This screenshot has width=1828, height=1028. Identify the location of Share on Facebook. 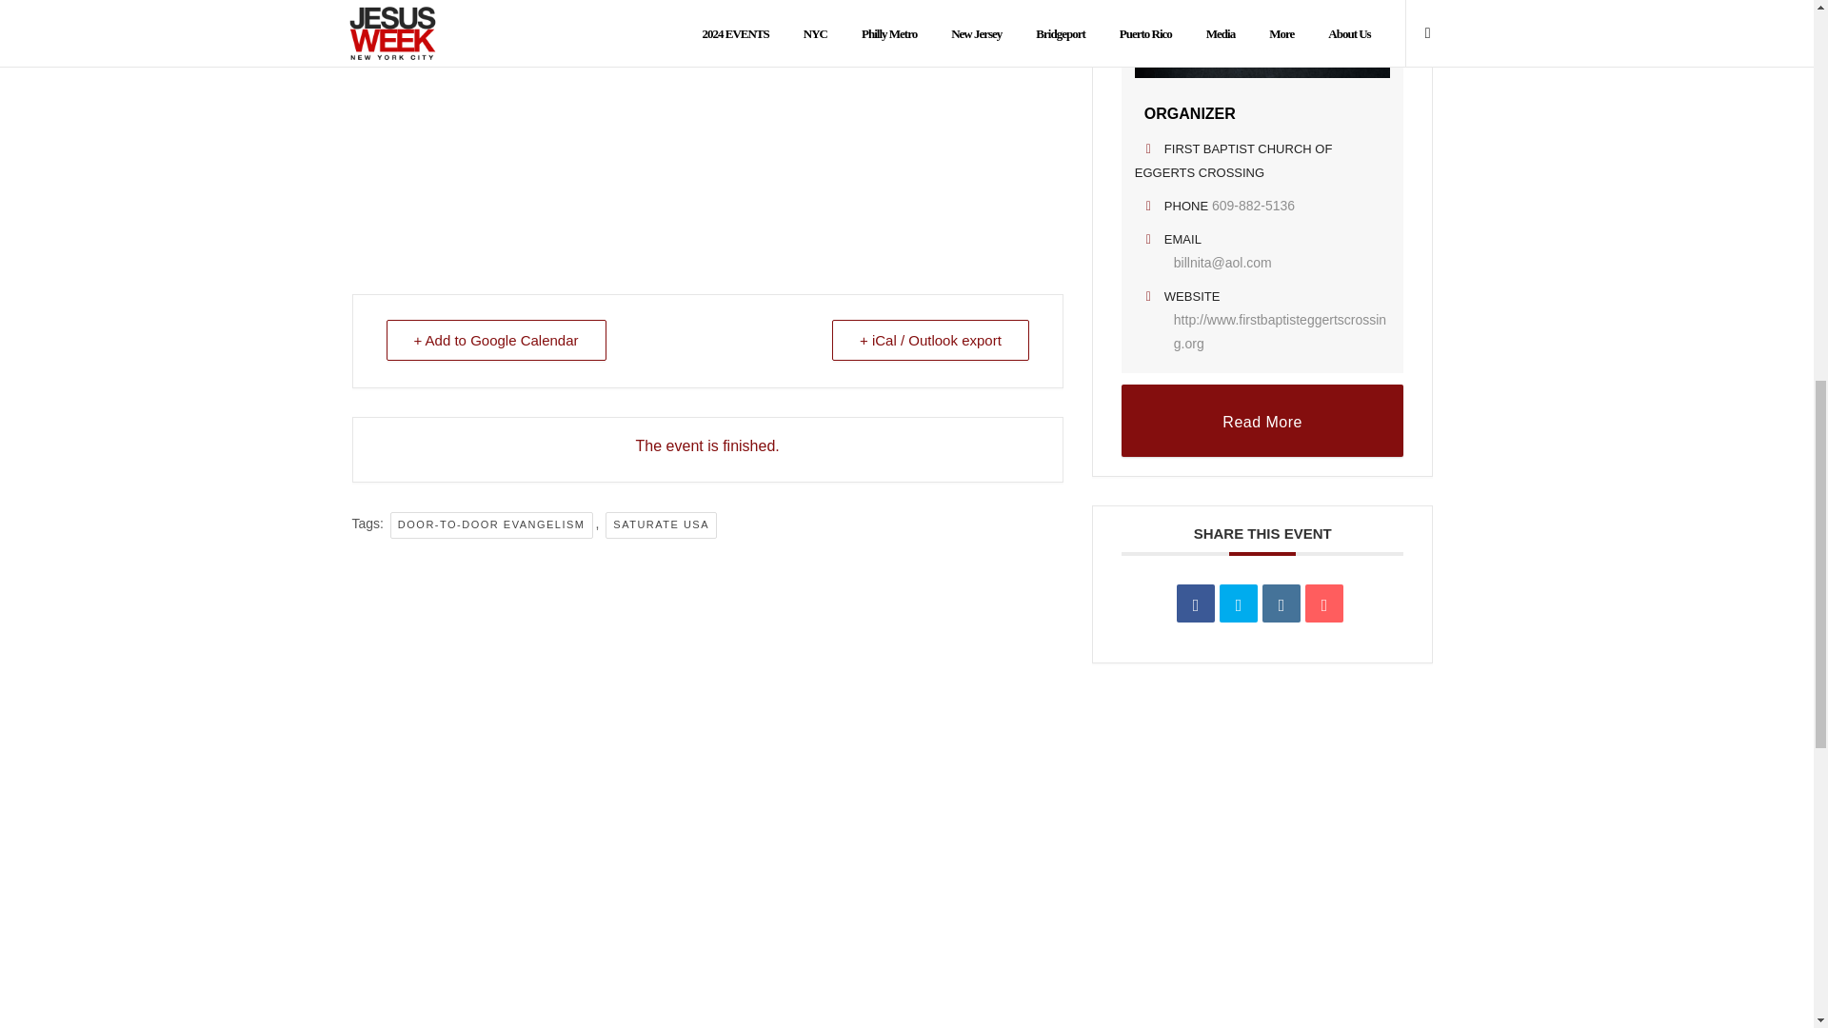
(1196, 603).